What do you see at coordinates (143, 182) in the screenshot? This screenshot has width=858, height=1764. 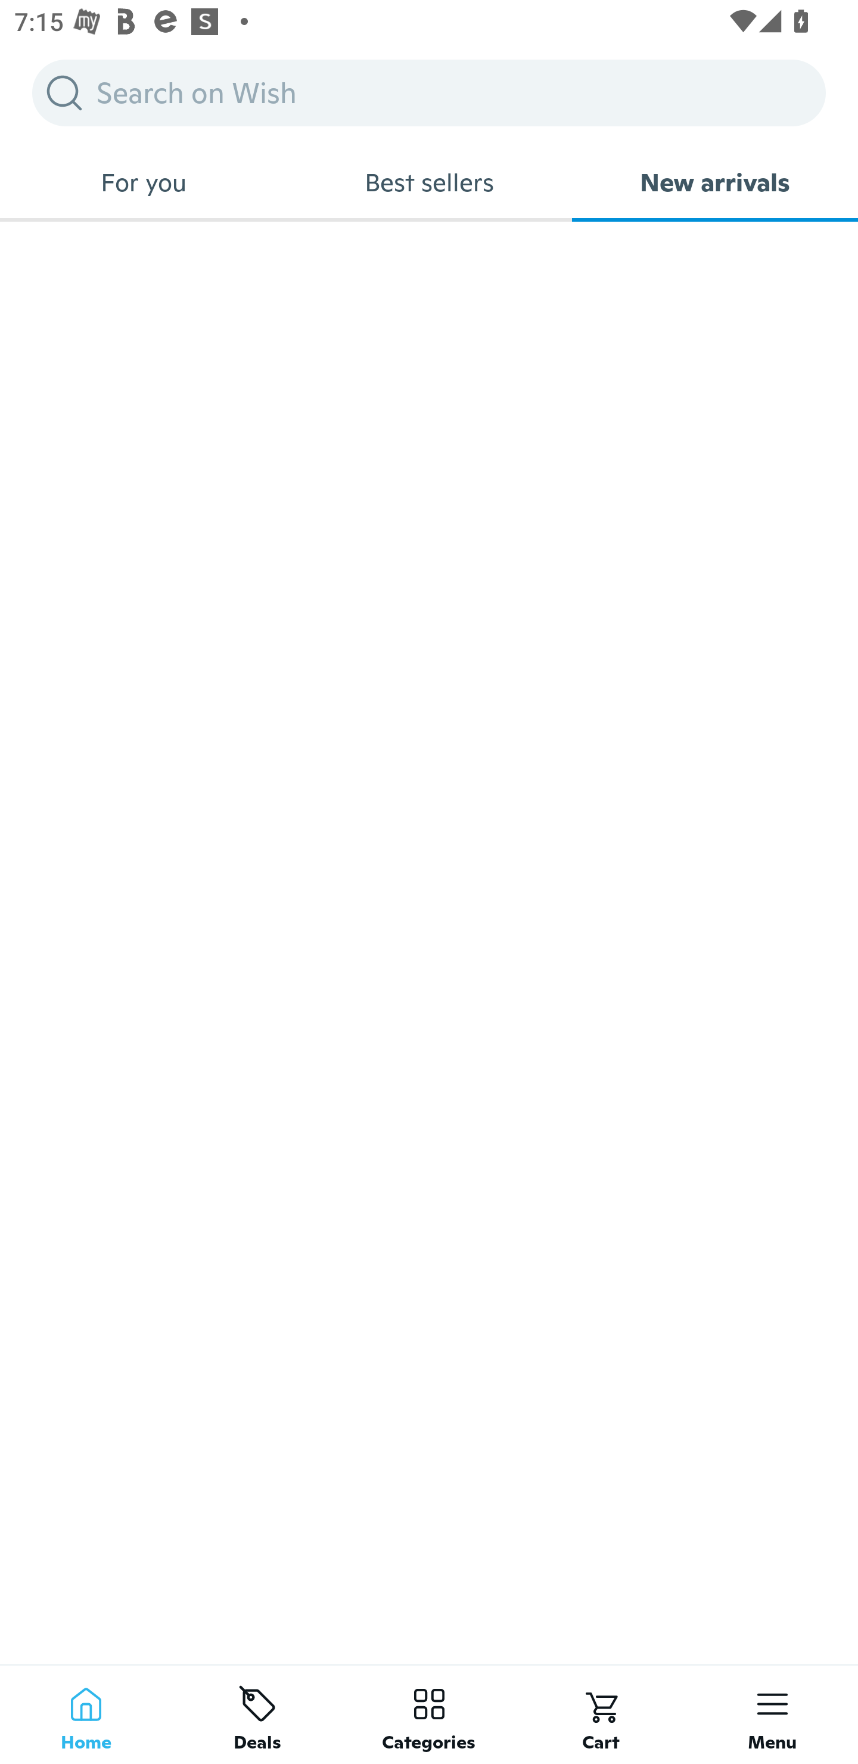 I see `For you` at bounding box center [143, 182].